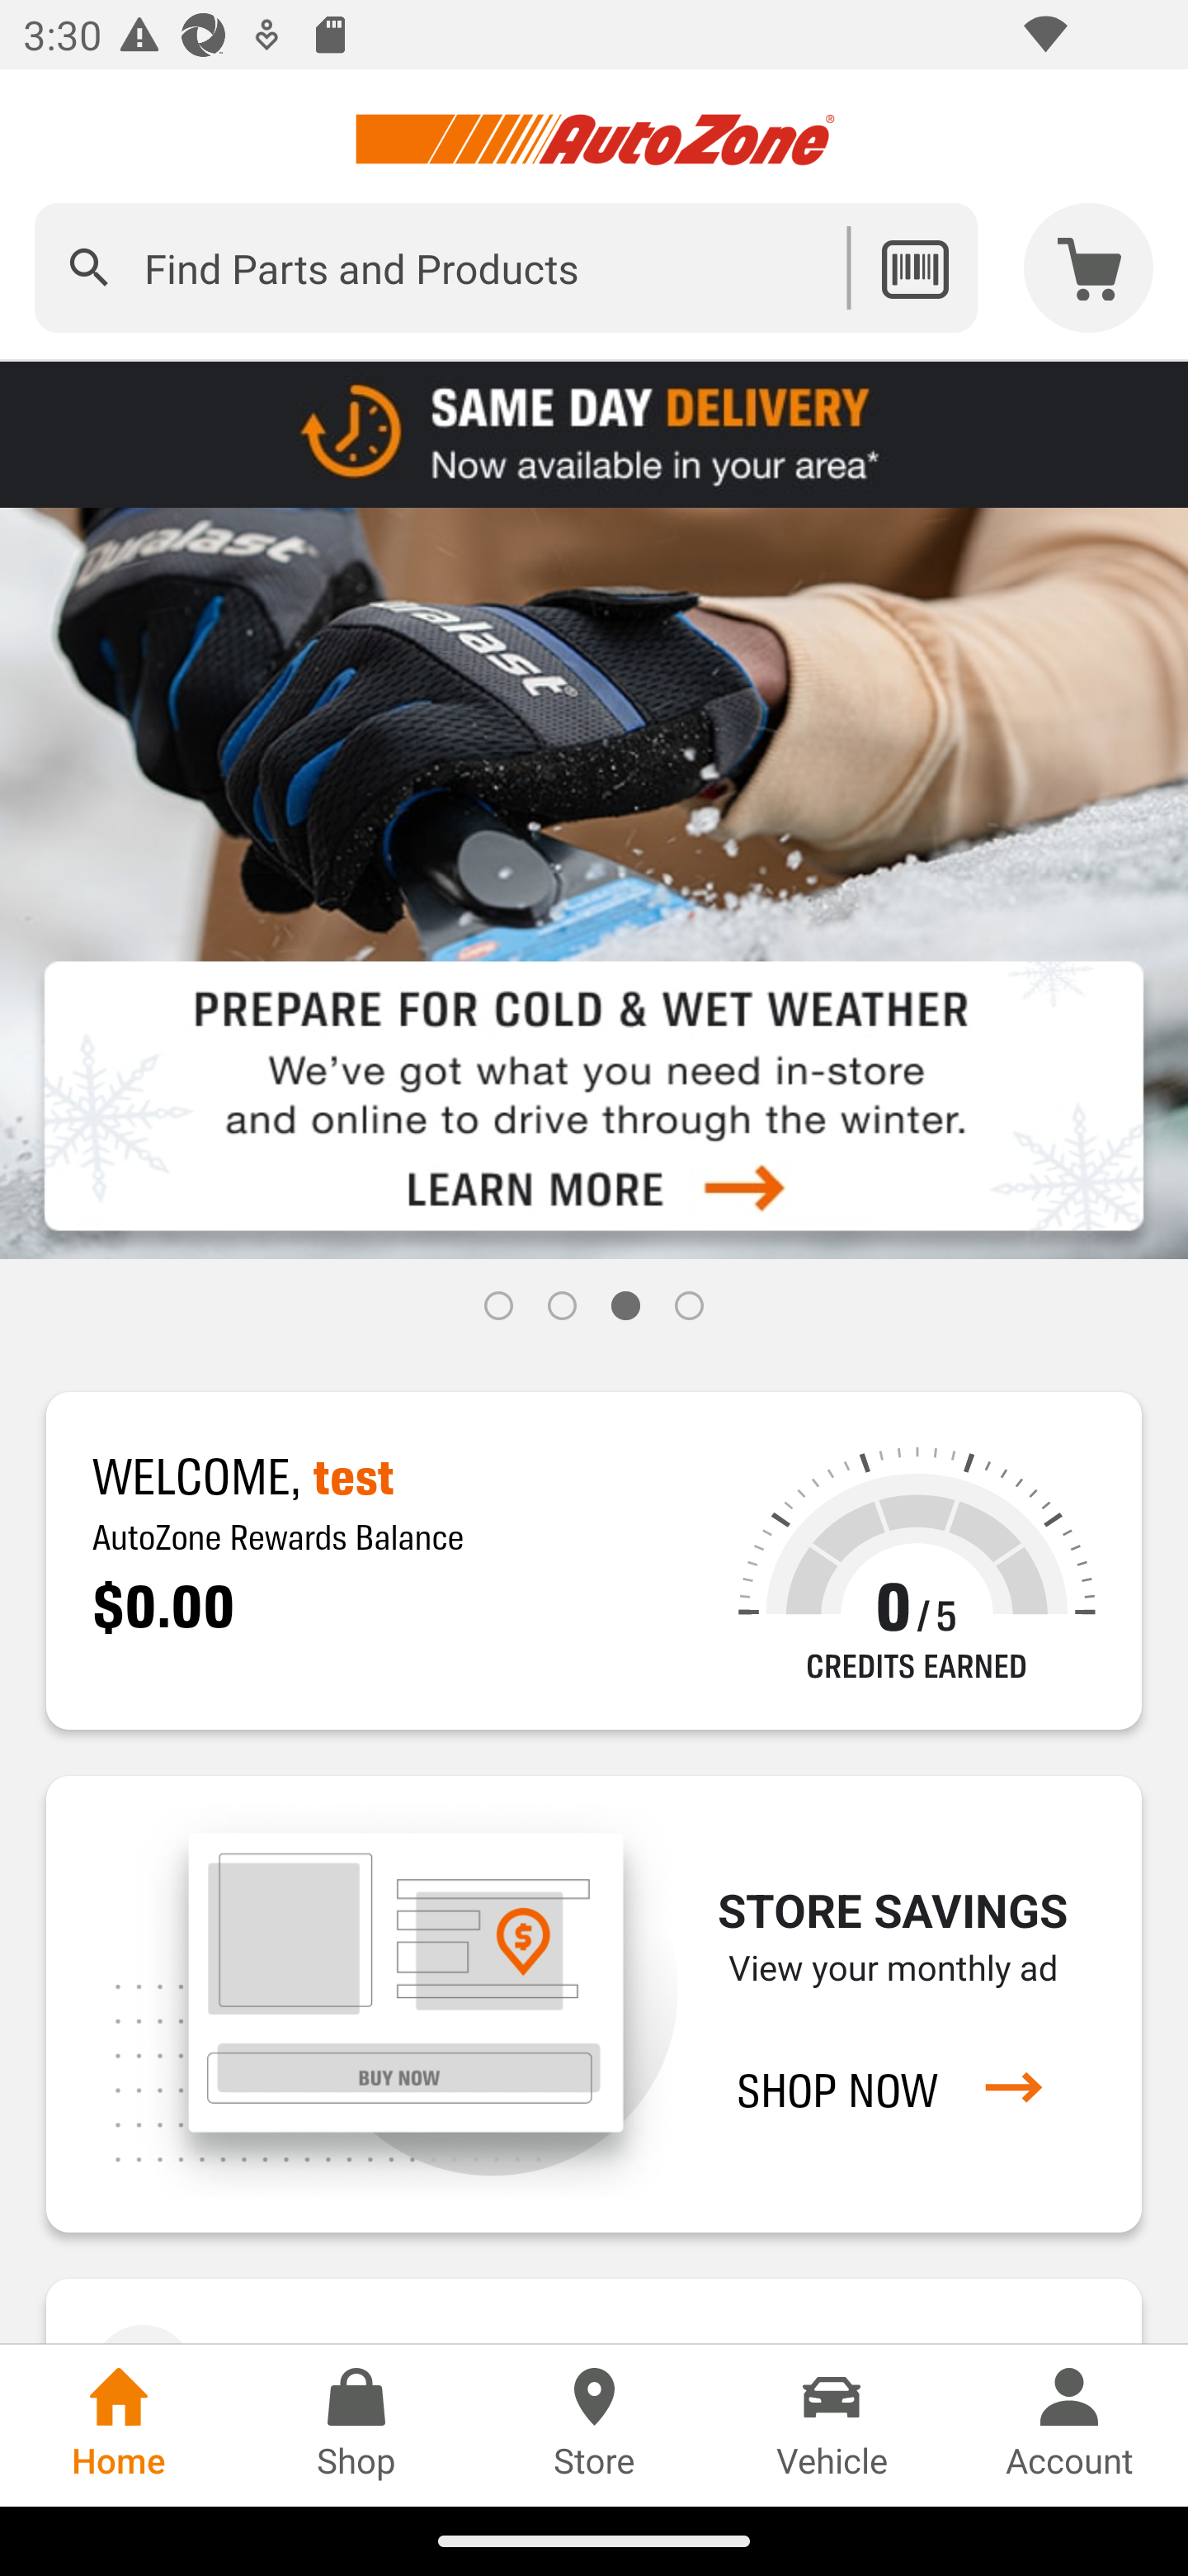 The width and height of the screenshot is (1188, 2576). What do you see at coordinates (119, 2425) in the screenshot?
I see `Home` at bounding box center [119, 2425].